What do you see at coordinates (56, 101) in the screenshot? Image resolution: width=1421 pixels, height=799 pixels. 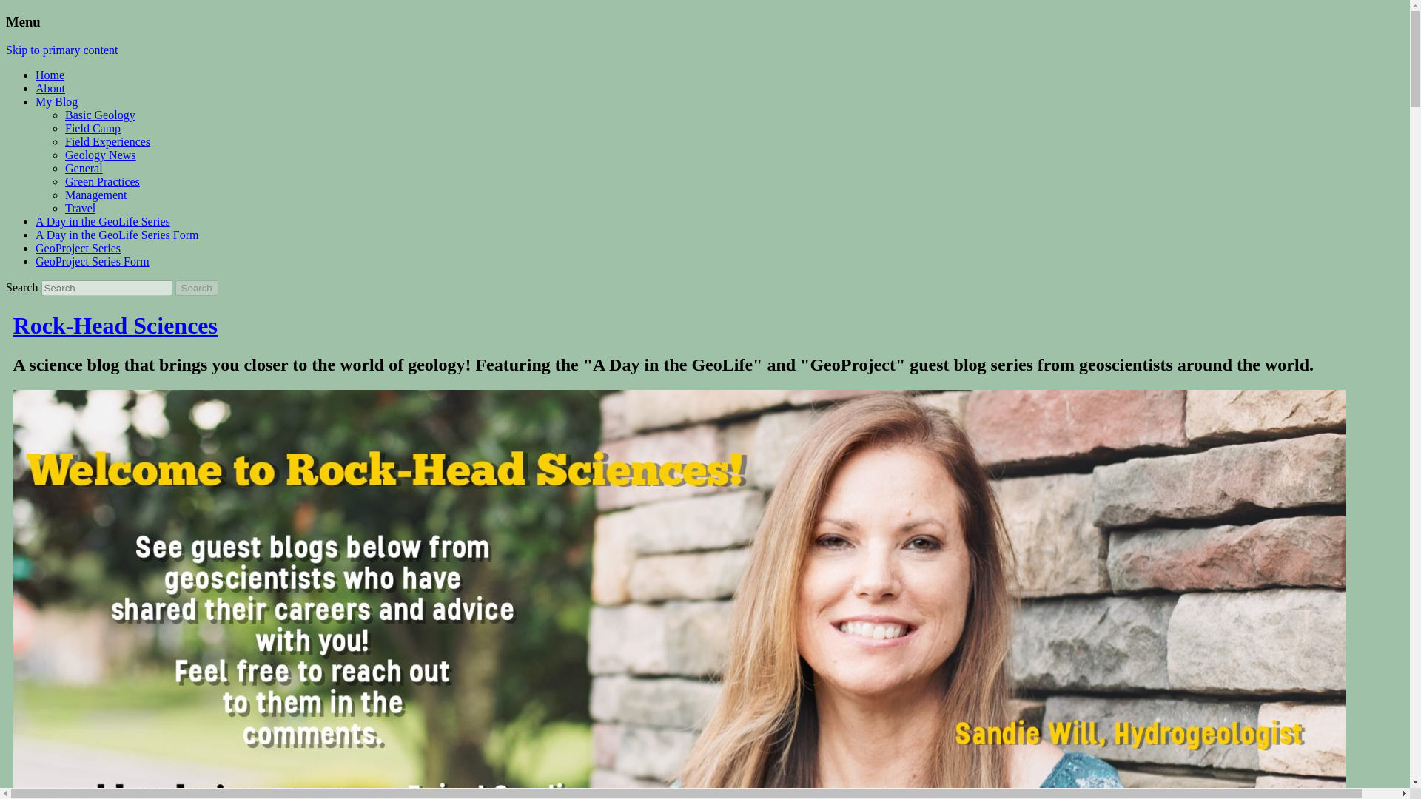 I see `My Blog` at bounding box center [56, 101].